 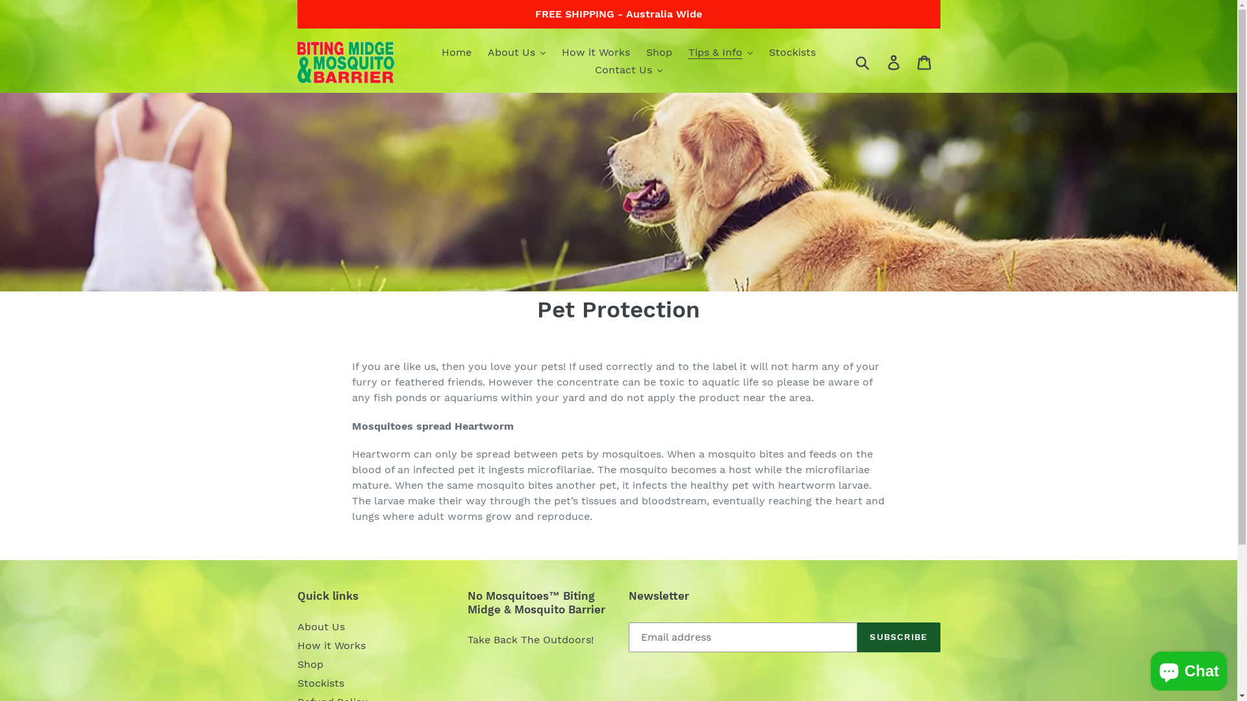 What do you see at coordinates (321, 627) in the screenshot?
I see `About Us` at bounding box center [321, 627].